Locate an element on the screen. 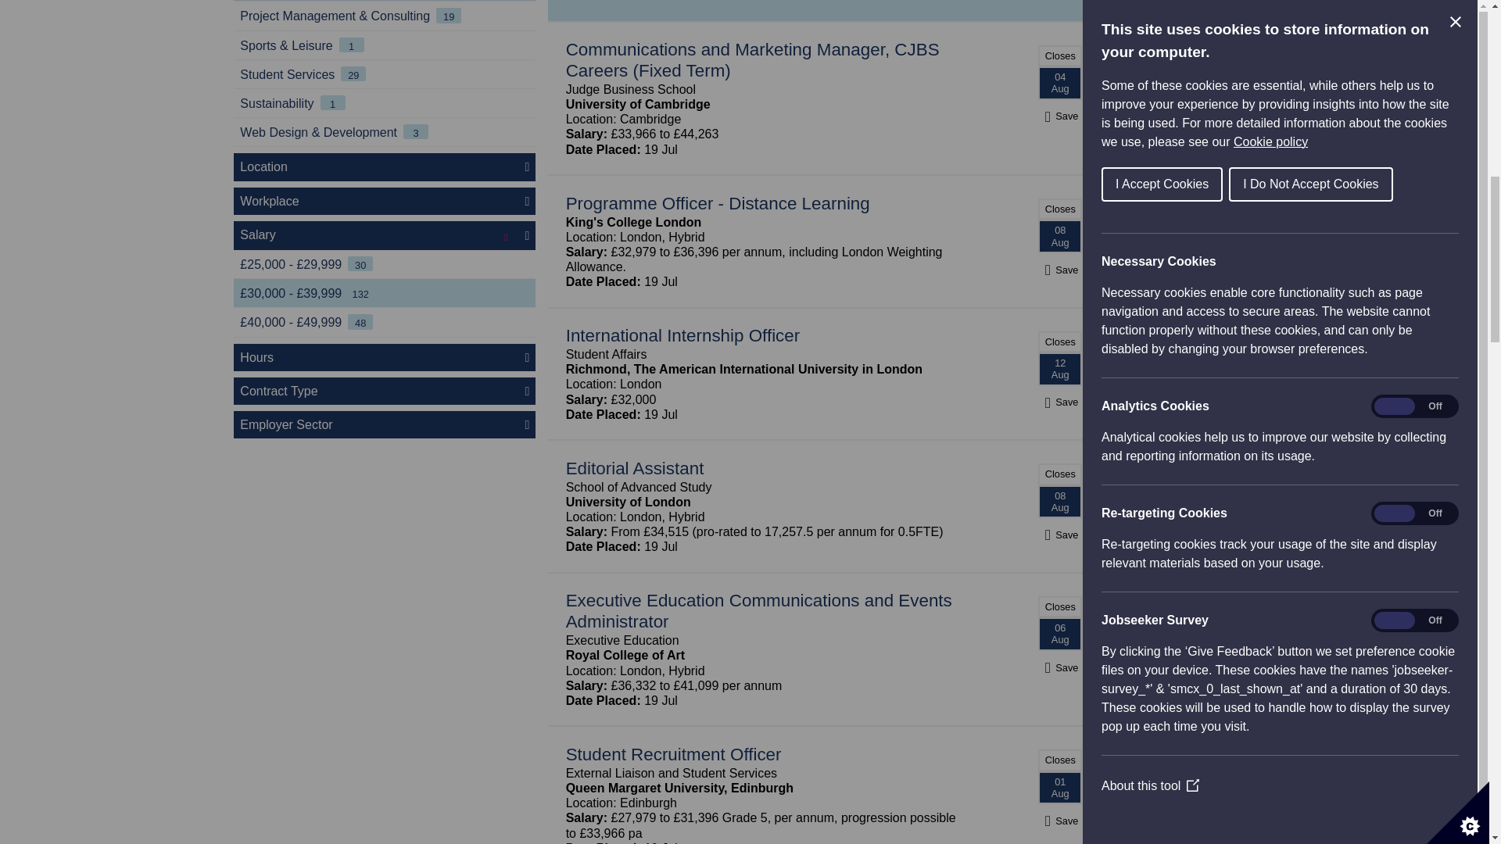 This screenshot has width=1501, height=844. Save job is located at coordinates (1059, 270).